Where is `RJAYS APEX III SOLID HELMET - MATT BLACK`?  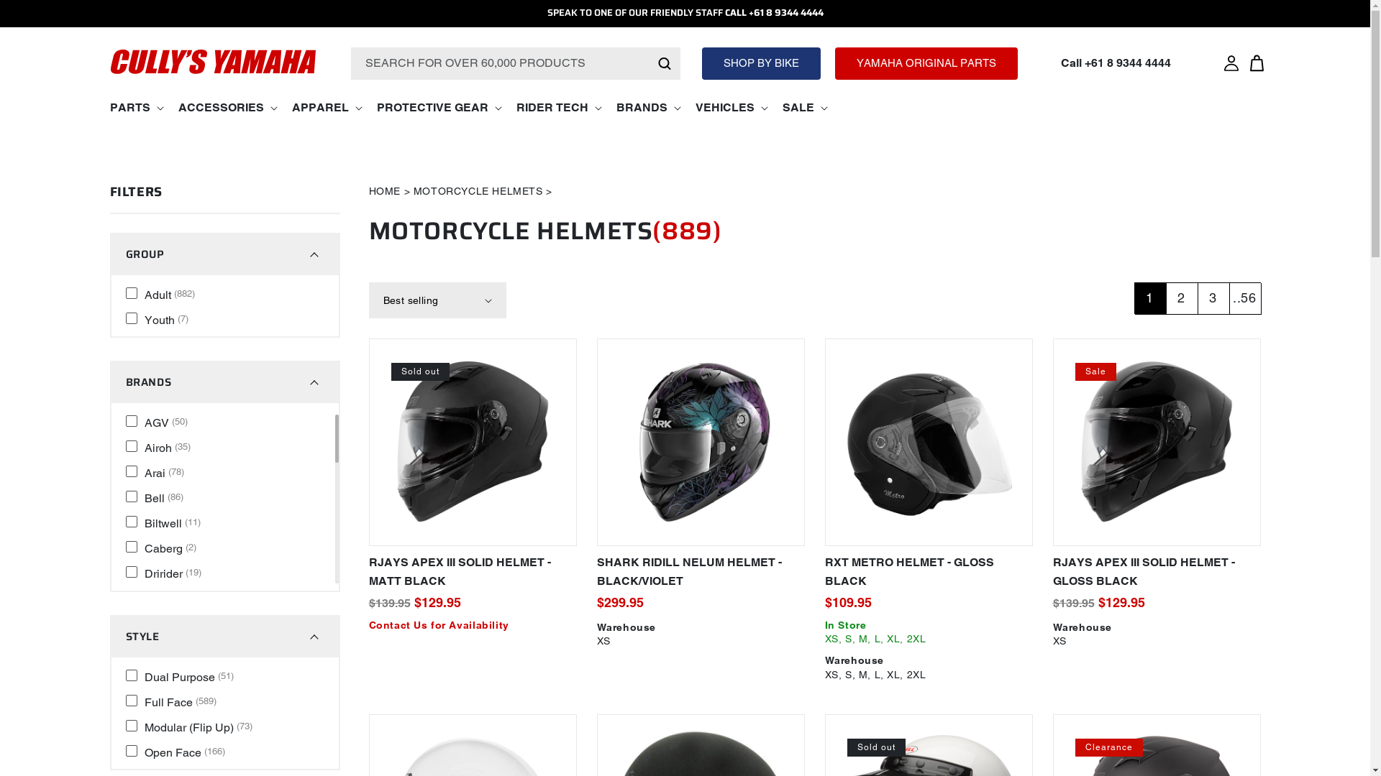
RJAYS APEX III SOLID HELMET - MATT BLACK is located at coordinates (472, 572).